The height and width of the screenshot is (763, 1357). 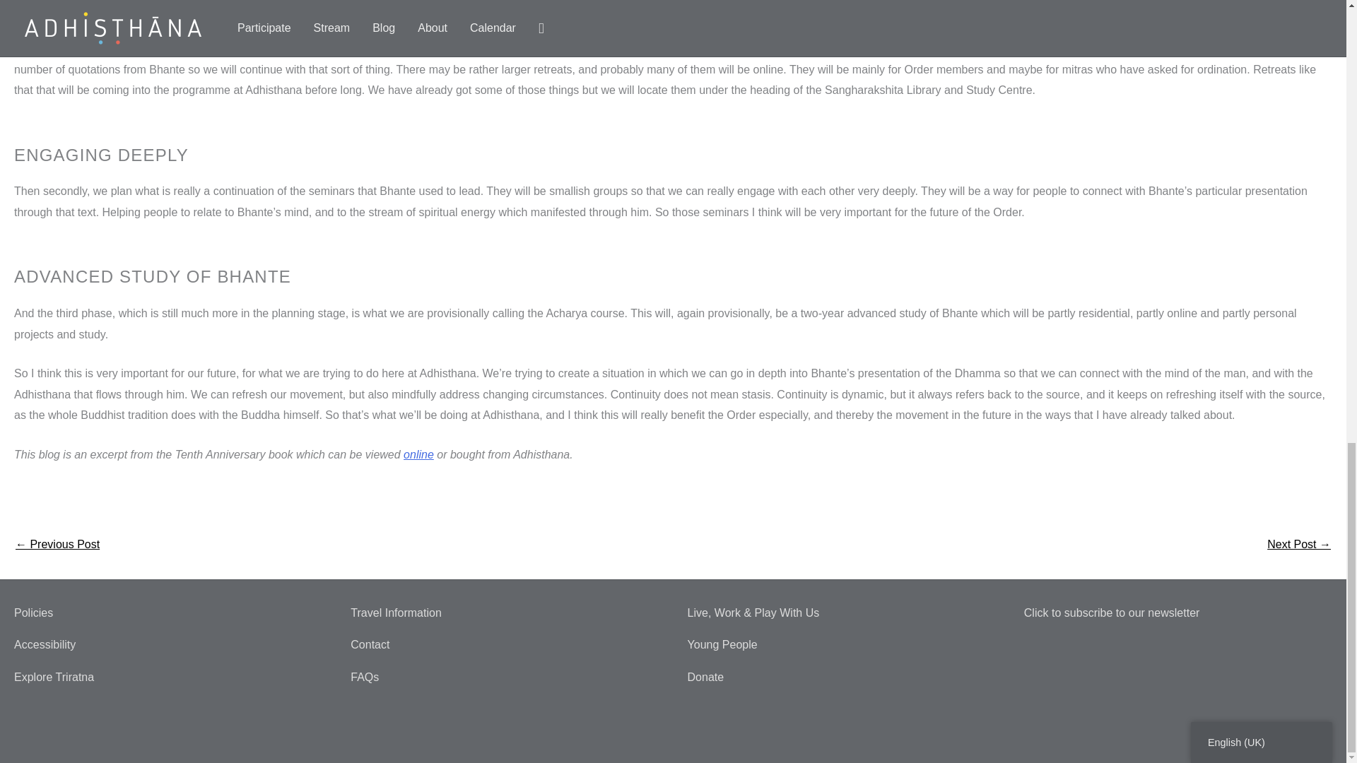 I want to click on The First National UK People of Colour Retreat, so click(x=1299, y=545).